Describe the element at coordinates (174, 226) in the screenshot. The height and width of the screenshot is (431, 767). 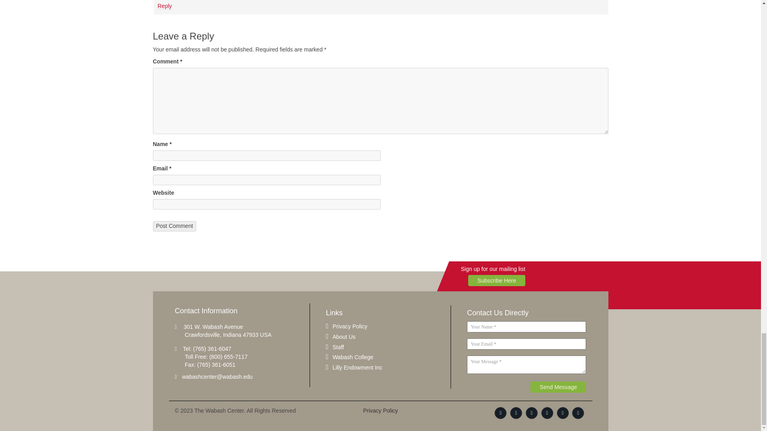
I see `Post Comment` at that location.